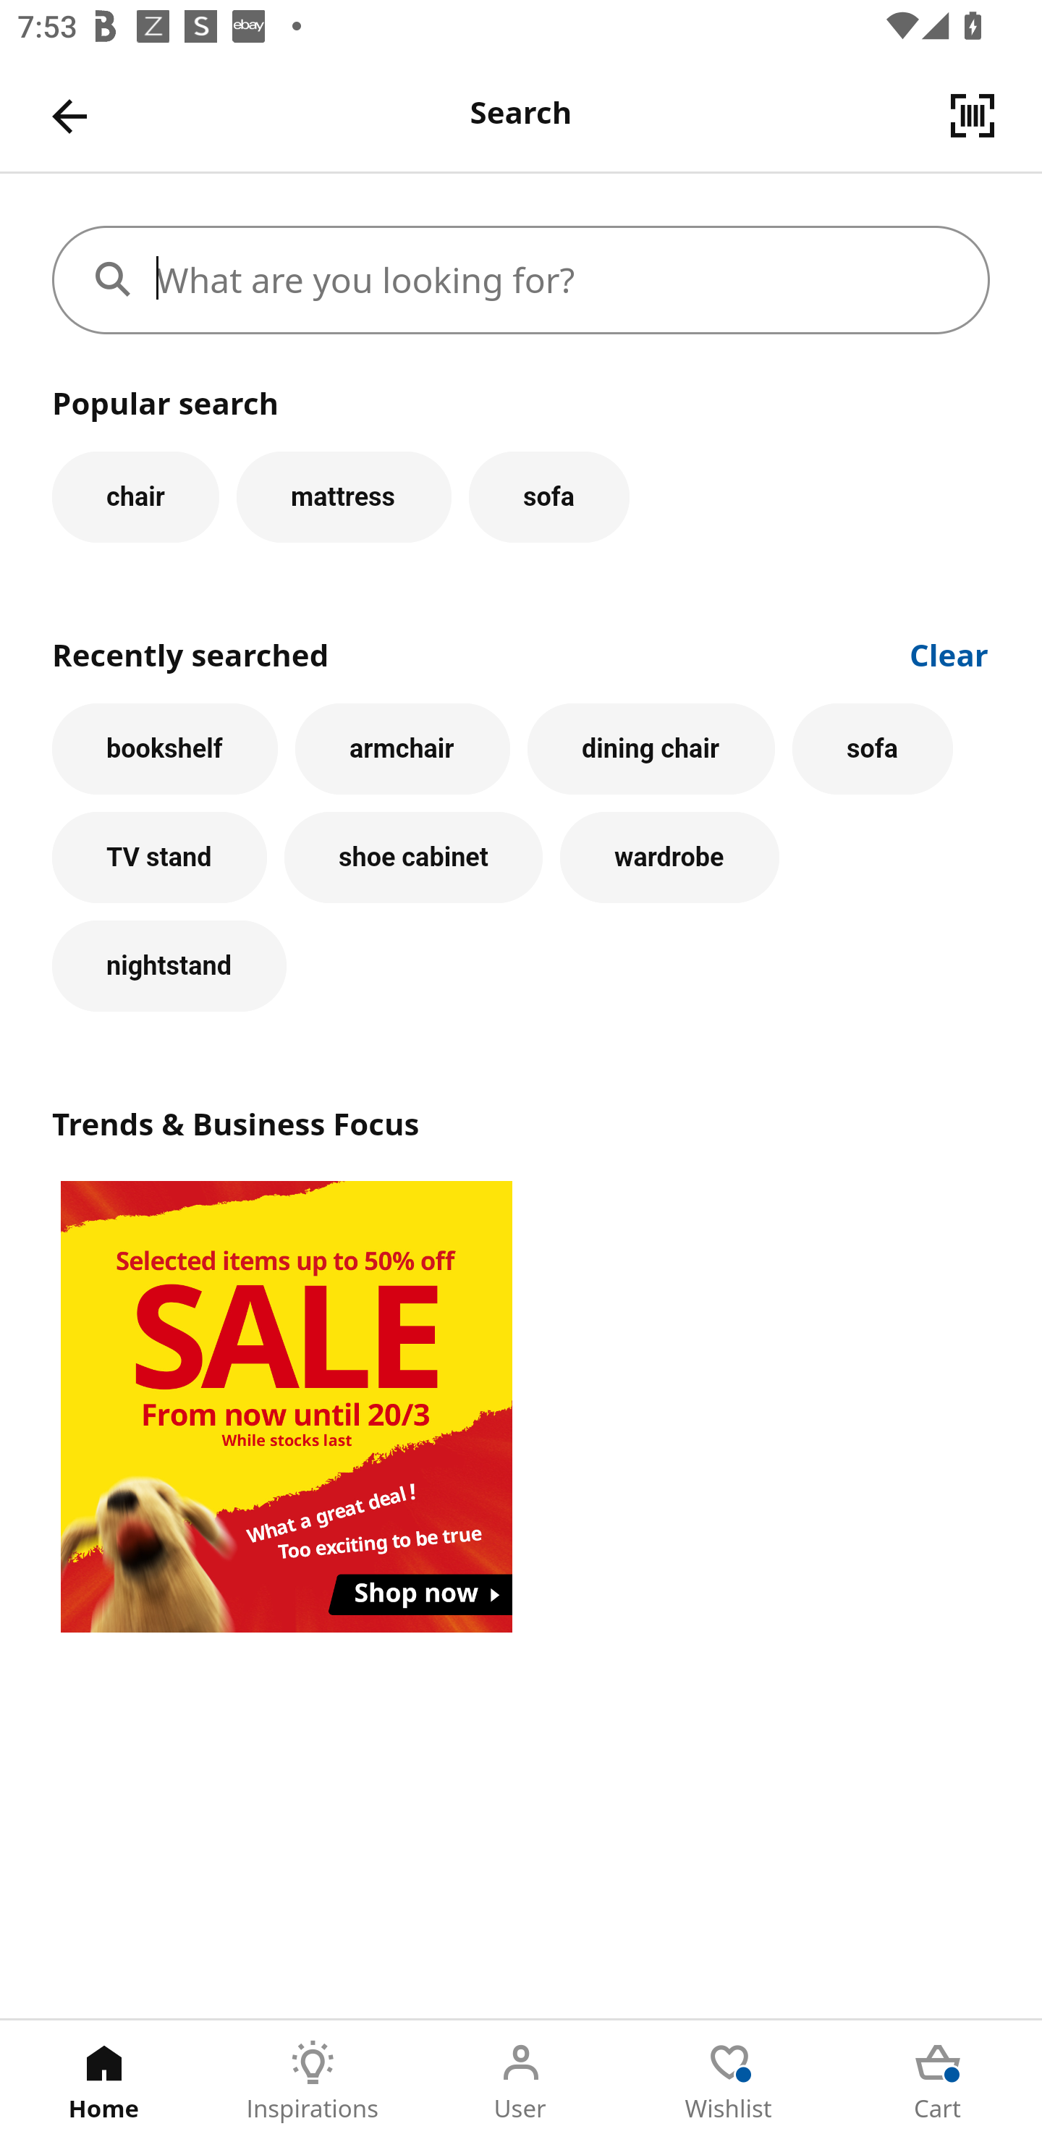  What do you see at coordinates (313, 2081) in the screenshot?
I see `Inspirations
Tab 2 of 5` at bounding box center [313, 2081].